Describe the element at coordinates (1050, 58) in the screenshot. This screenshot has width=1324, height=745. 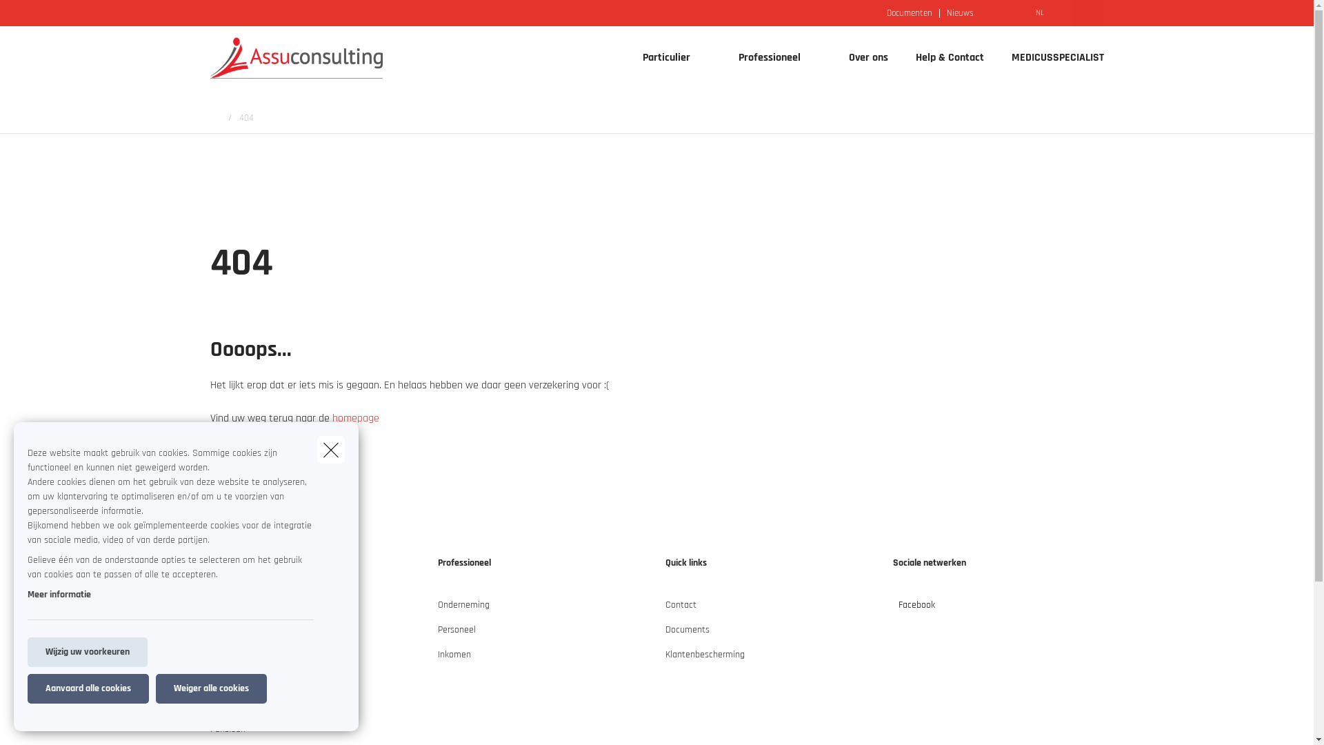
I see `MEDICUSSPECIALIST` at that location.